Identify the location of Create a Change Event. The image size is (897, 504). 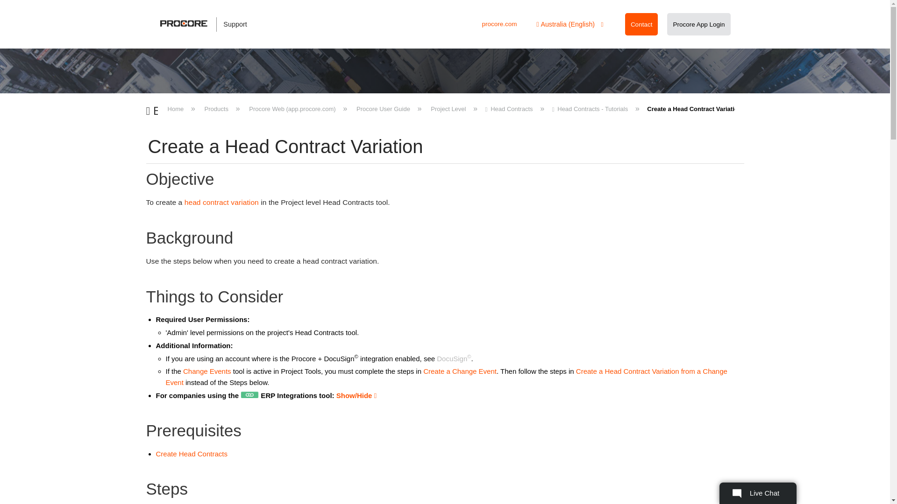
(460, 371).